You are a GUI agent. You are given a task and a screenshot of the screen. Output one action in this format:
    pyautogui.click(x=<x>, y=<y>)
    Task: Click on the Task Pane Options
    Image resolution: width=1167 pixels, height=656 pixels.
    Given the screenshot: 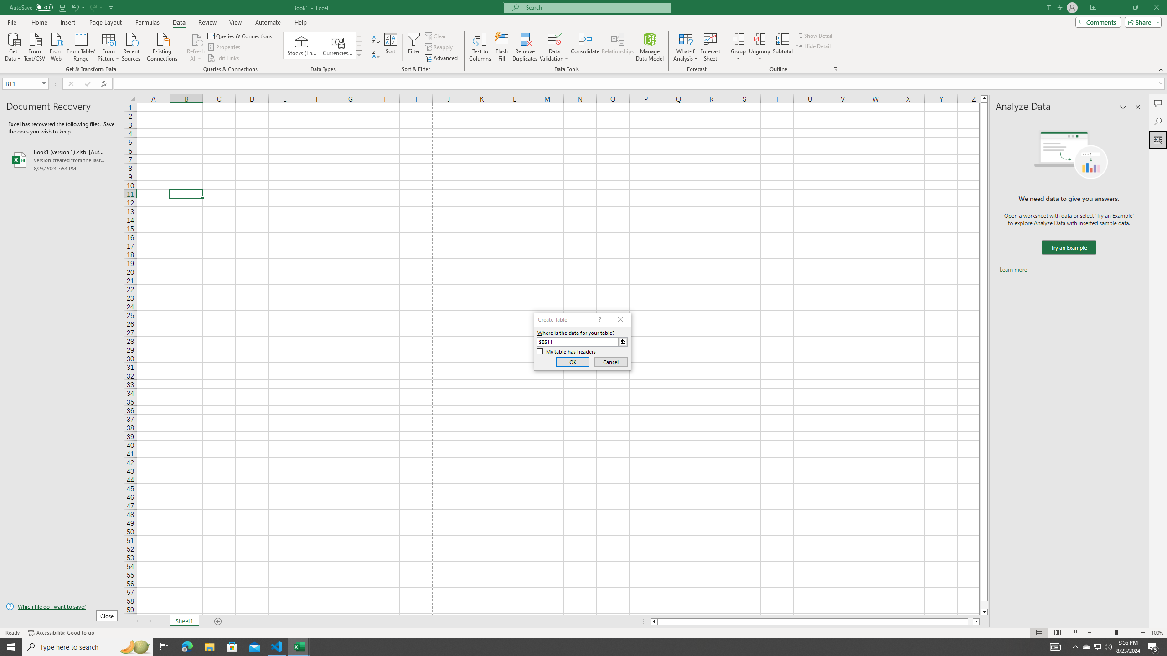 What is the action you would take?
    pyautogui.click(x=1123, y=107)
    